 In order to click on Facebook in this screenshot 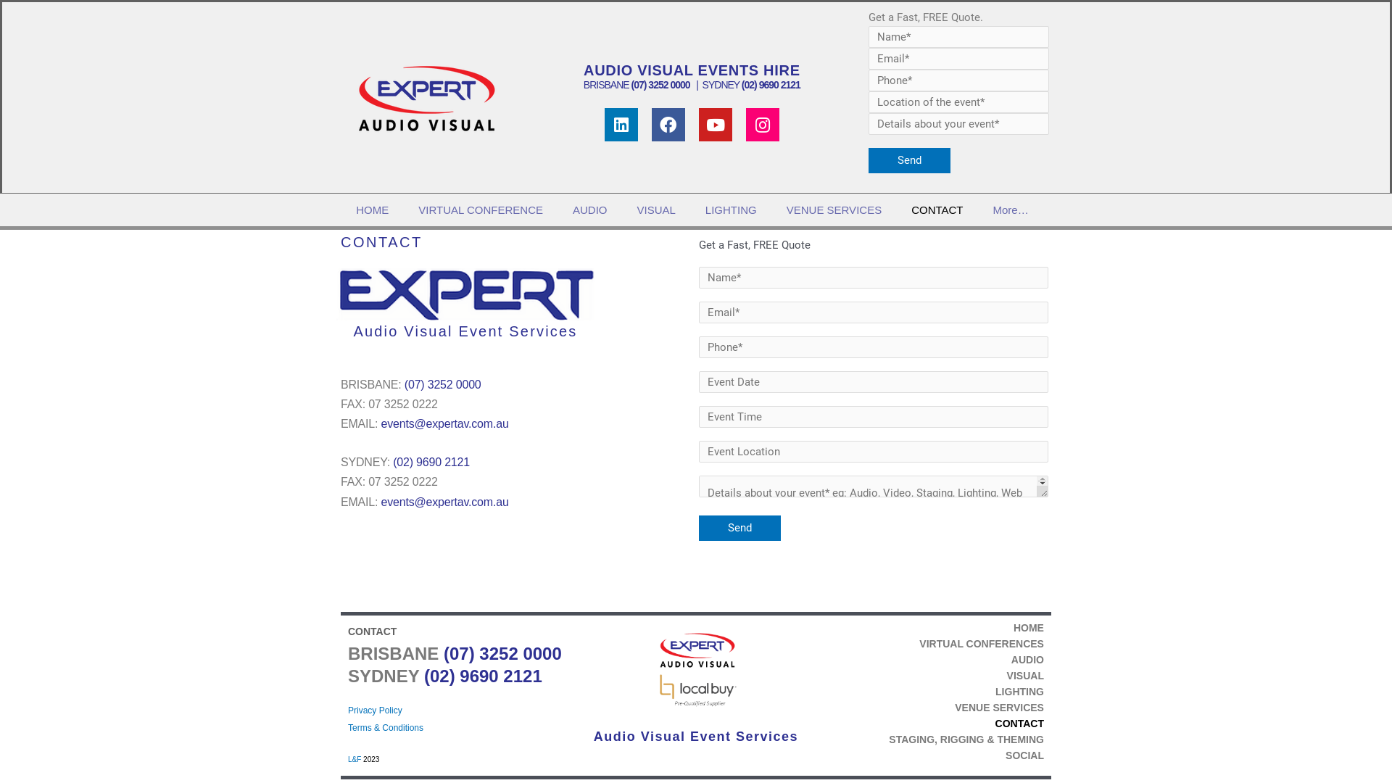, I will do `click(668, 125)`.